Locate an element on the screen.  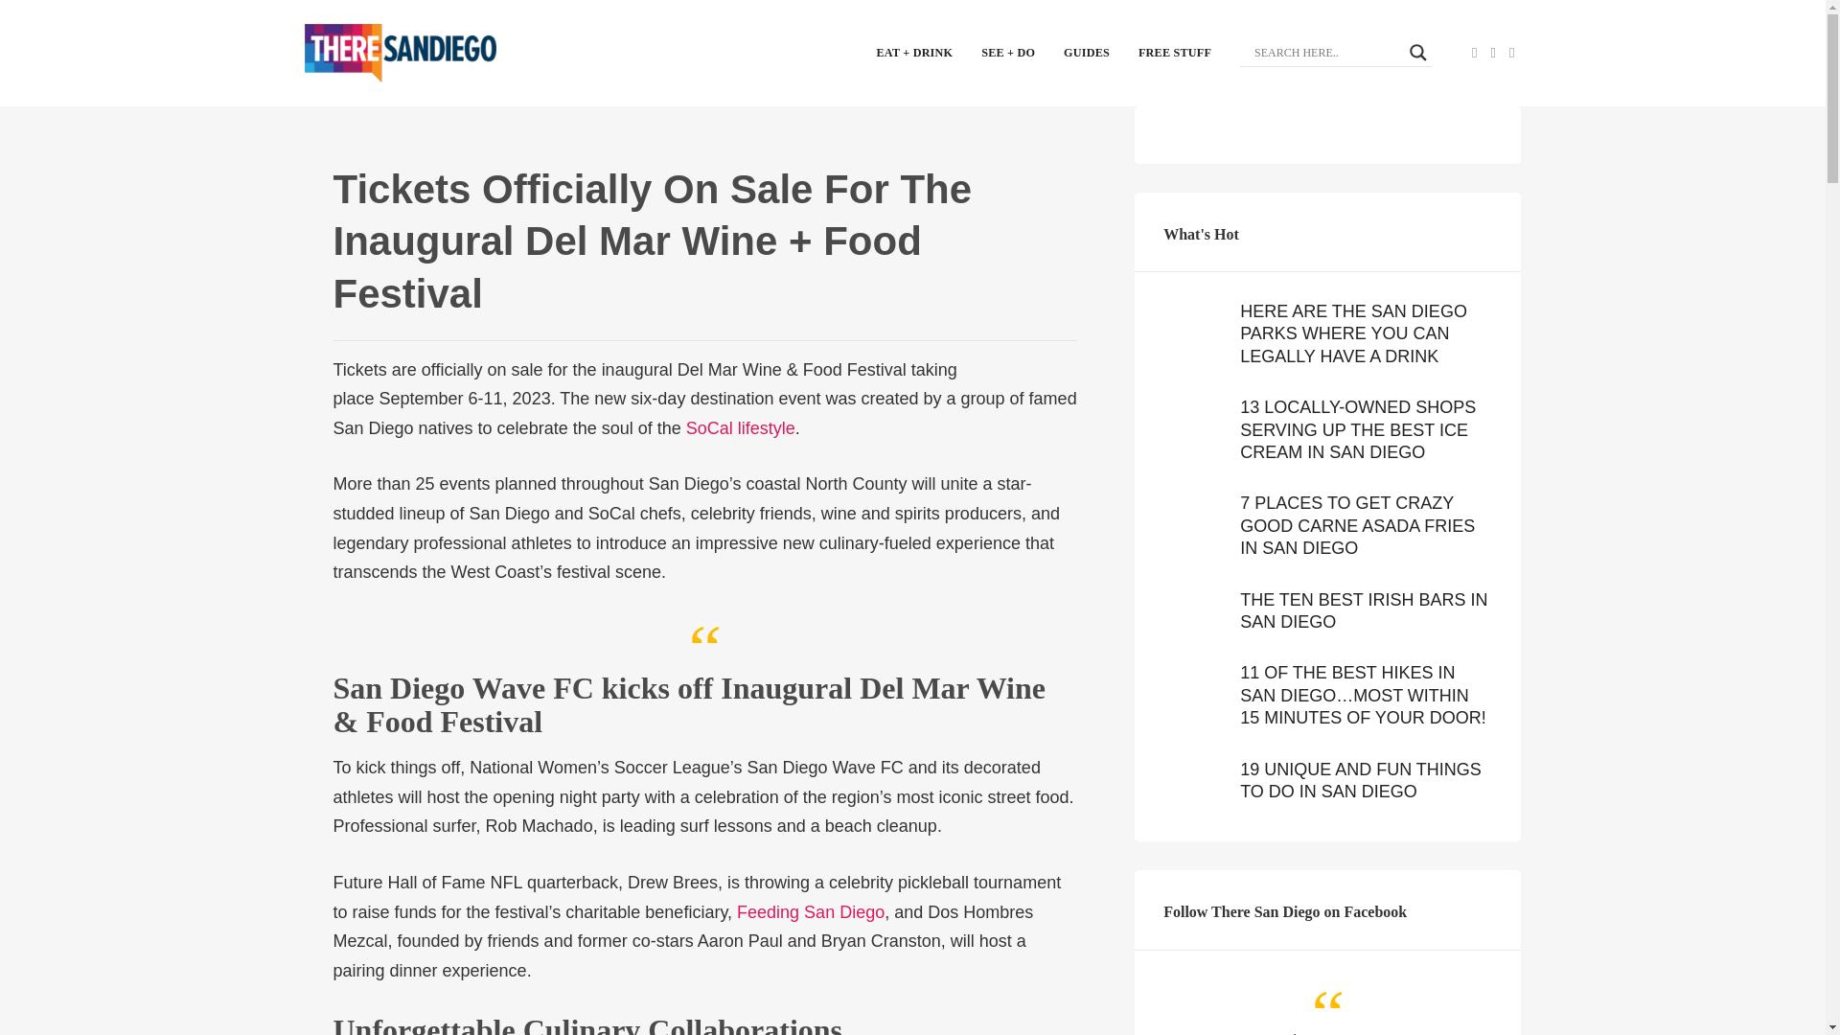
GUIDES is located at coordinates (1087, 52).